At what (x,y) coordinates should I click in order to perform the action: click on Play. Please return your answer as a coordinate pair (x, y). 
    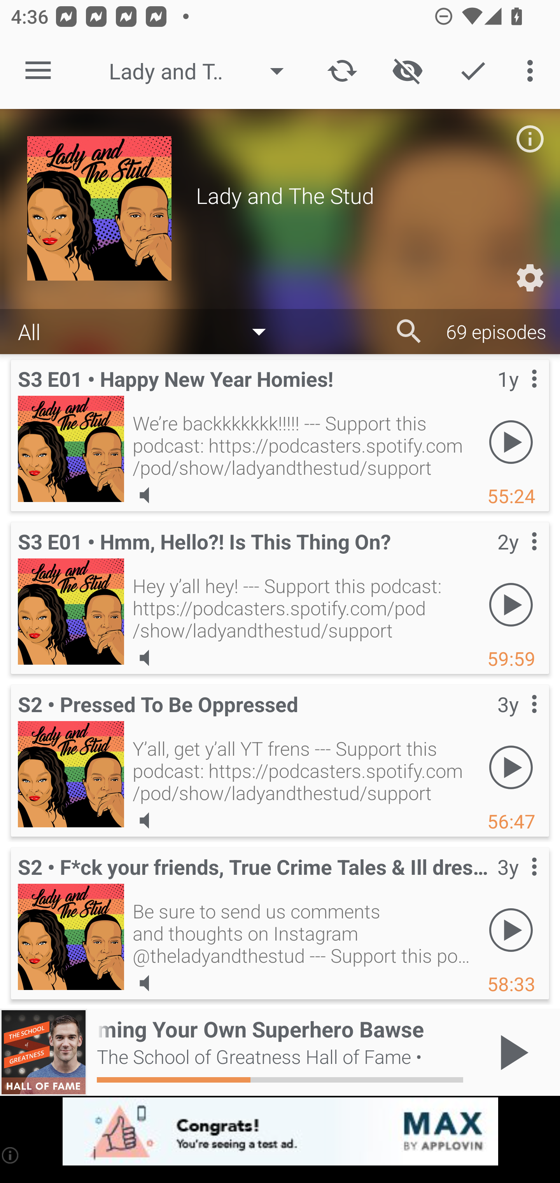
    Looking at the image, I should click on (511, 604).